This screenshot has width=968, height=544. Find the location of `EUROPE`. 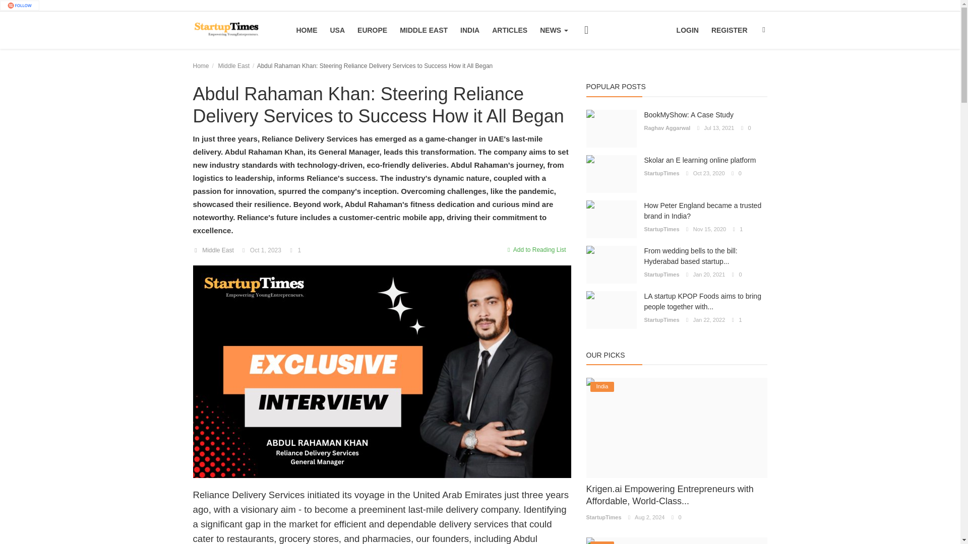

EUROPE is located at coordinates (372, 30).